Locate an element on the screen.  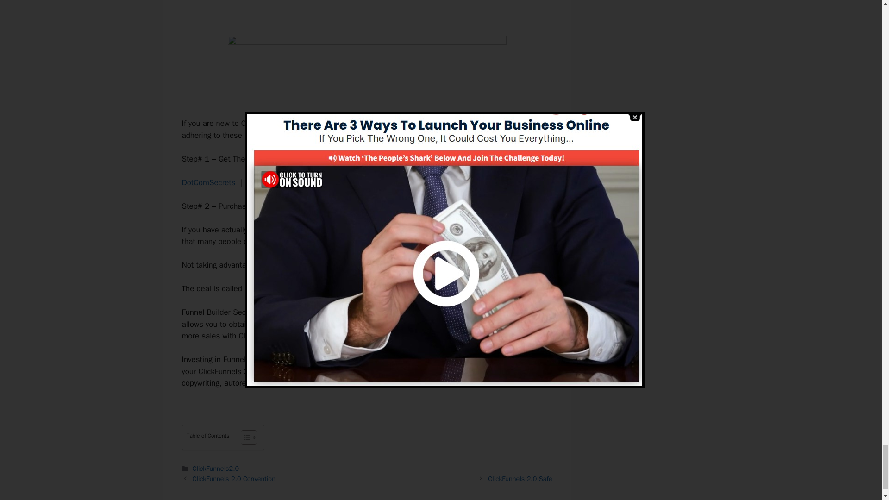
ClickFunnels 2.0 is located at coordinates (332, 230).